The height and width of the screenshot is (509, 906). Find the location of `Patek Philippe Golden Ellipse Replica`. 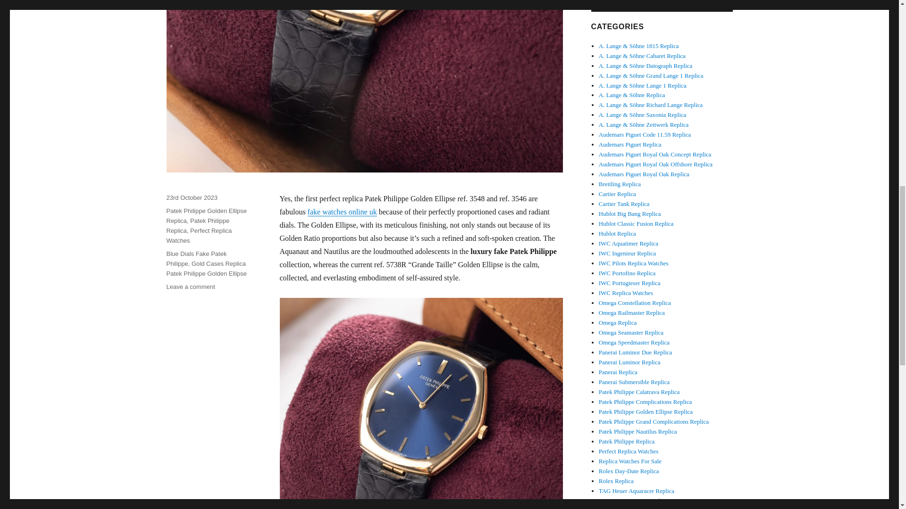

Patek Philippe Golden Ellipse Replica is located at coordinates (206, 216).